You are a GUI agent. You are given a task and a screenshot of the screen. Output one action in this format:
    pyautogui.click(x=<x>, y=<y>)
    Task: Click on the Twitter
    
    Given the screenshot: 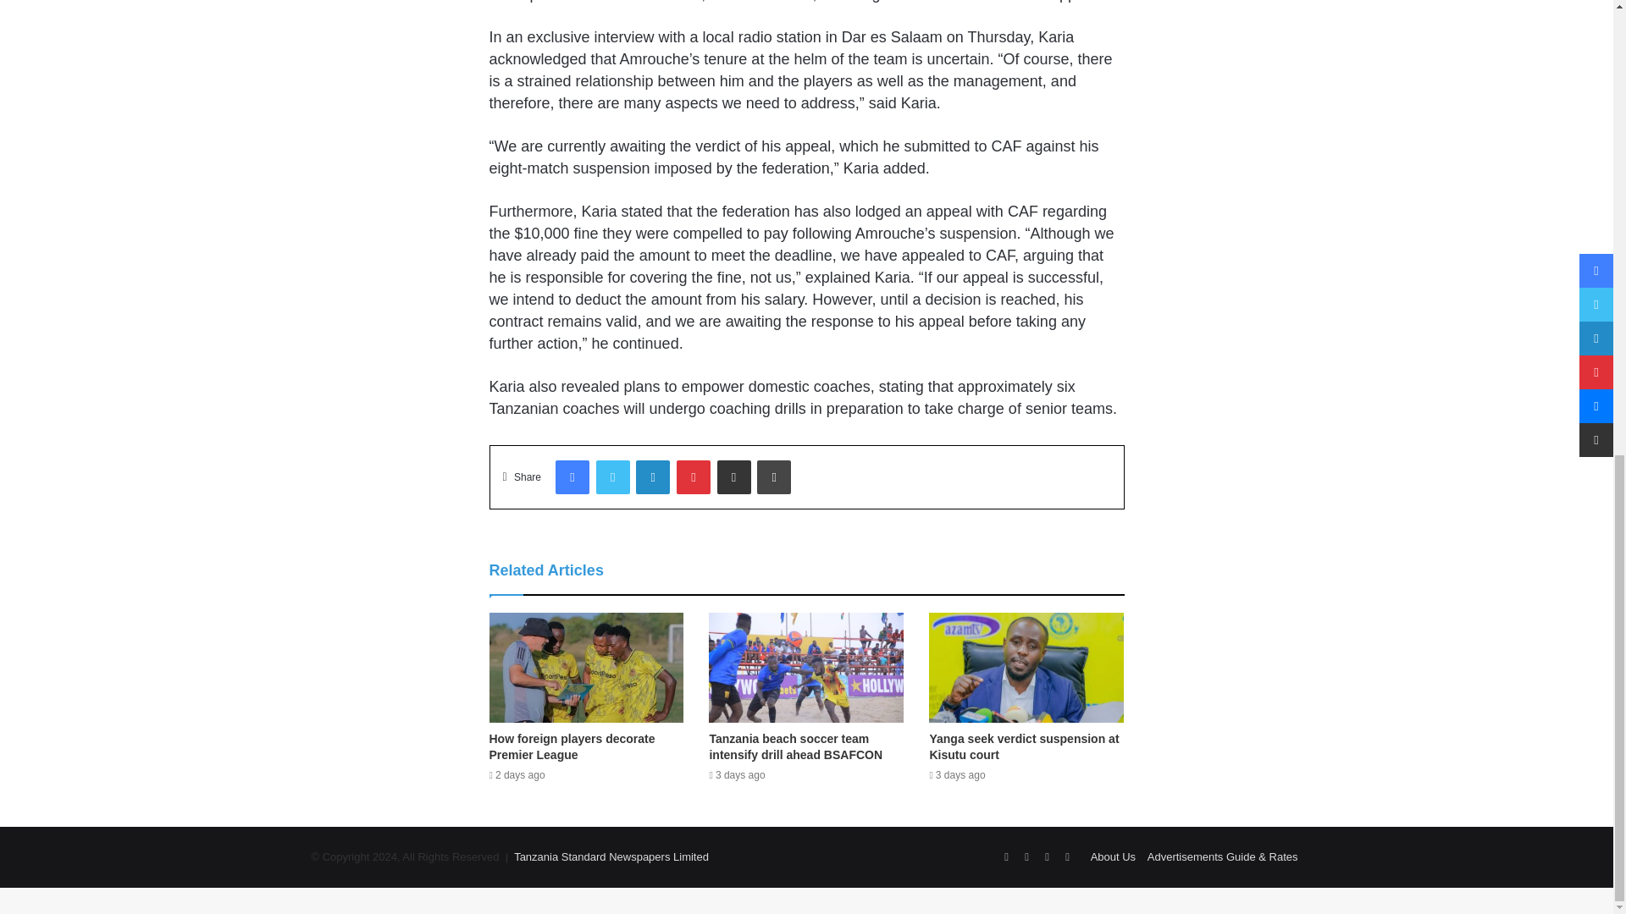 What is the action you would take?
    pyautogui.click(x=613, y=477)
    